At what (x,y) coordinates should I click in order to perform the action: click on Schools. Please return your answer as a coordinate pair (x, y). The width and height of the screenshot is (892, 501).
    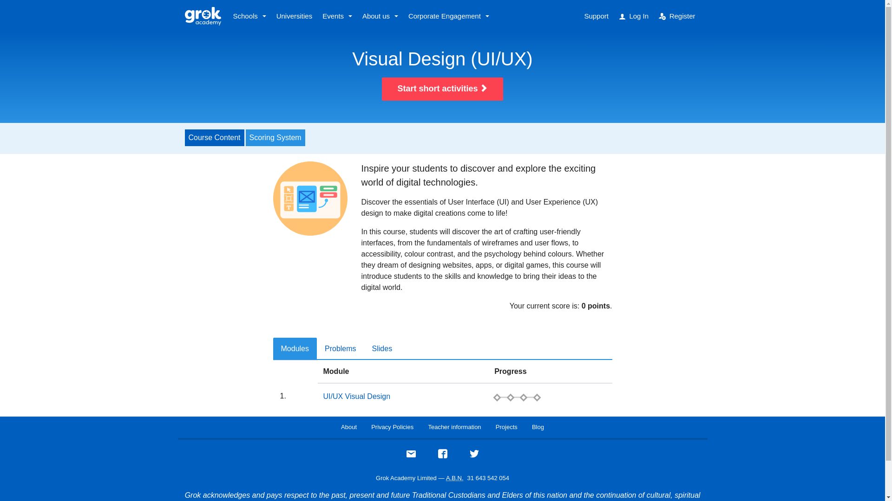
    Looking at the image, I should click on (249, 17).